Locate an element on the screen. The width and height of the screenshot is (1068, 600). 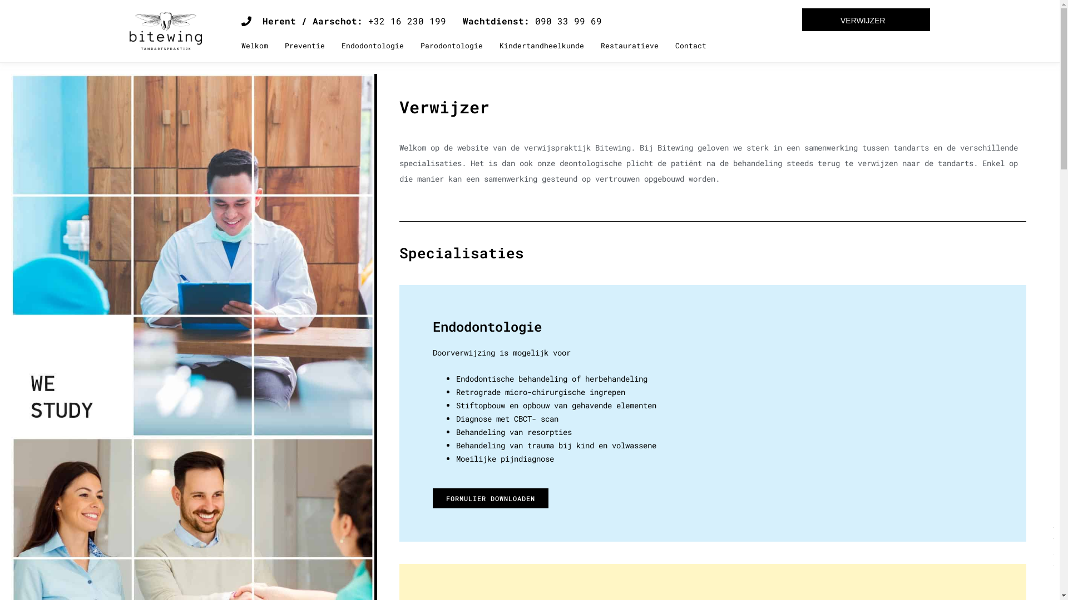
3D TOUR is located at coordinates (530, 546).